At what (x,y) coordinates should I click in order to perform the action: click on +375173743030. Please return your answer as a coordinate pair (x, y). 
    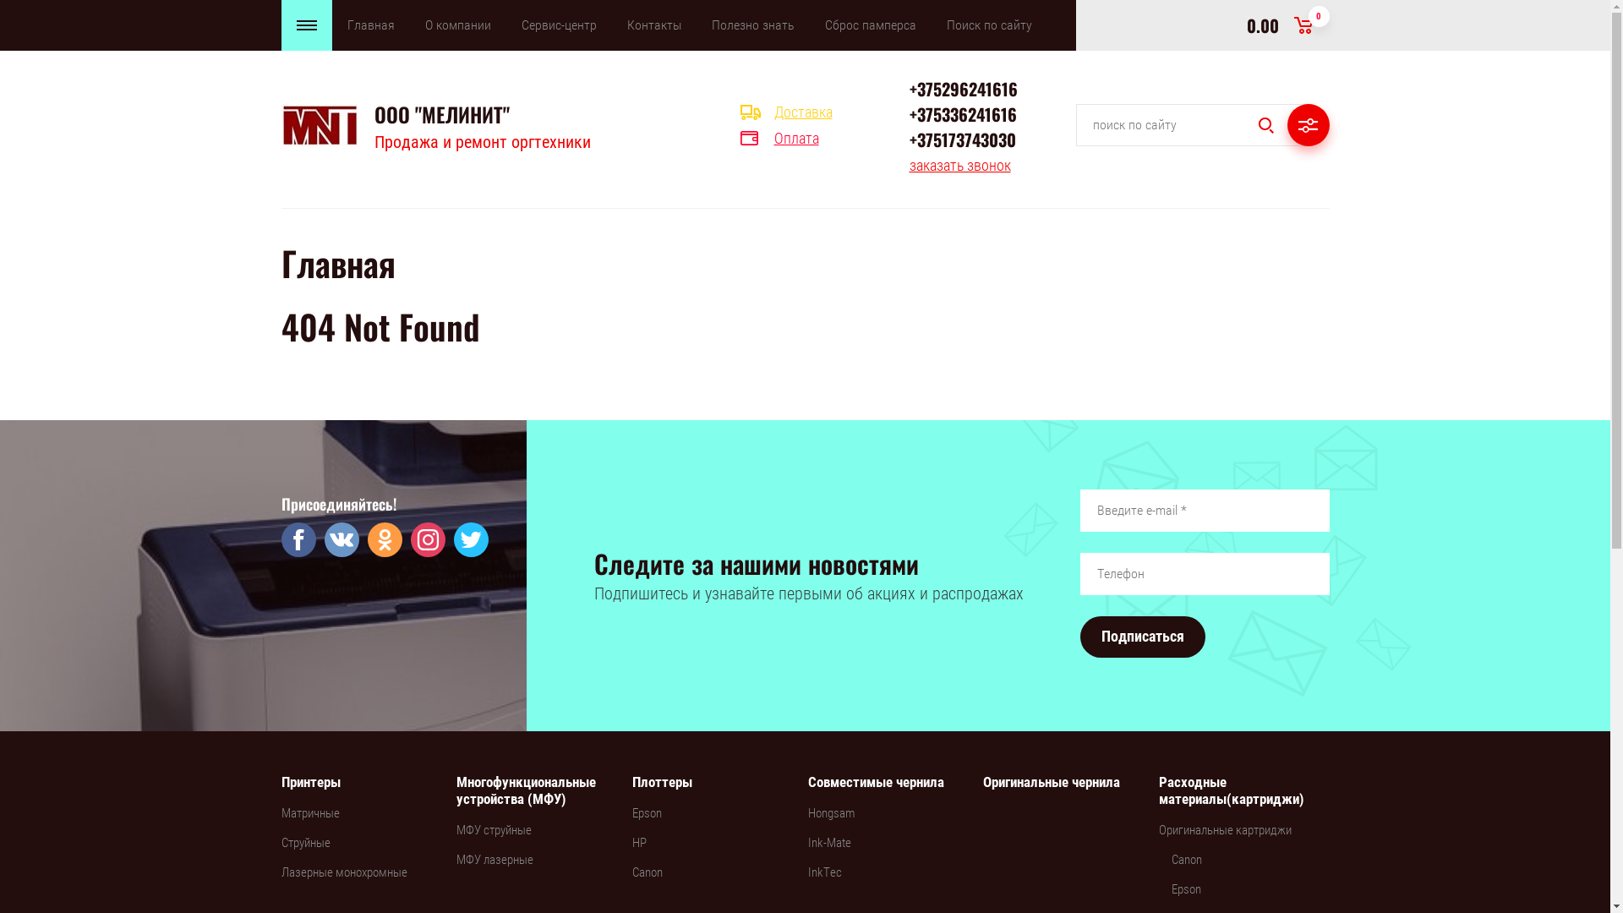
    Looking at the image, I should click on (963, 139).